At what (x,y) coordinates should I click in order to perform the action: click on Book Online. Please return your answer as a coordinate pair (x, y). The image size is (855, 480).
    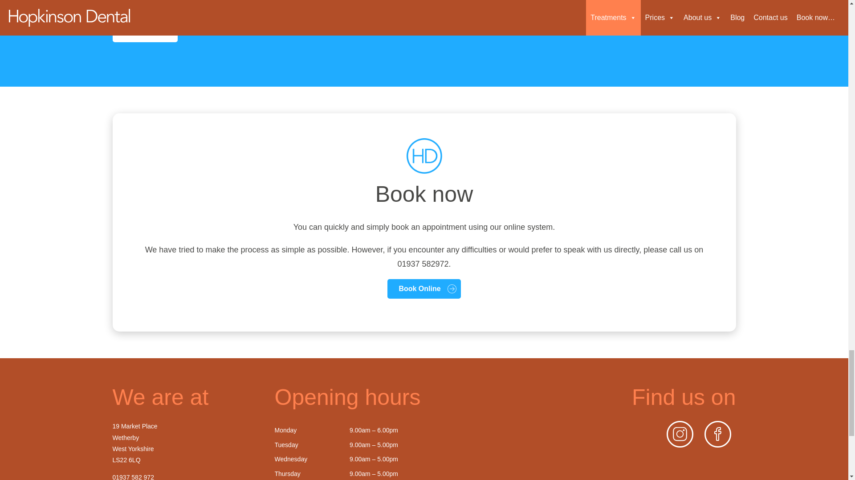
    Looking at the image, I should click on (424, 288).